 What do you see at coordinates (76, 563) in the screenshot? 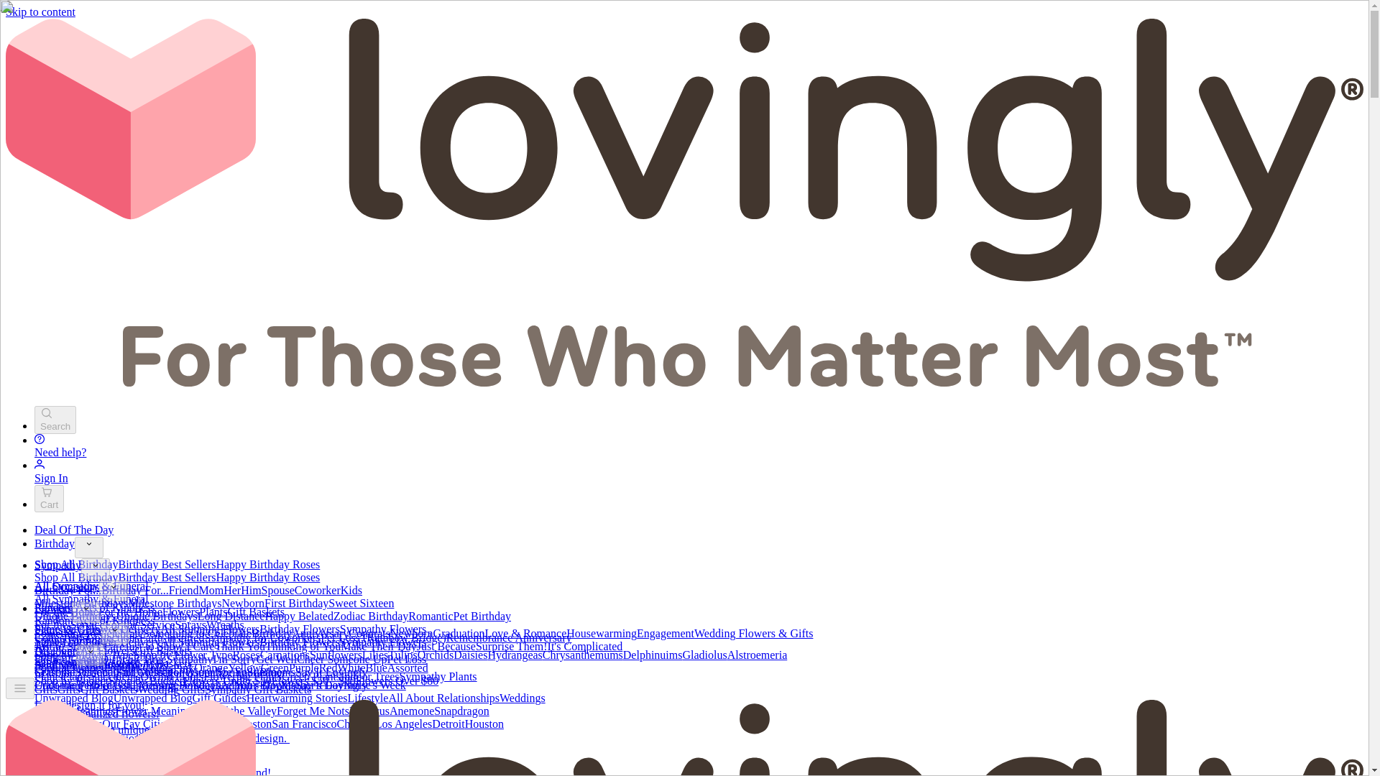
I see `Shop All Birthday` at bounding box center [76, 563].